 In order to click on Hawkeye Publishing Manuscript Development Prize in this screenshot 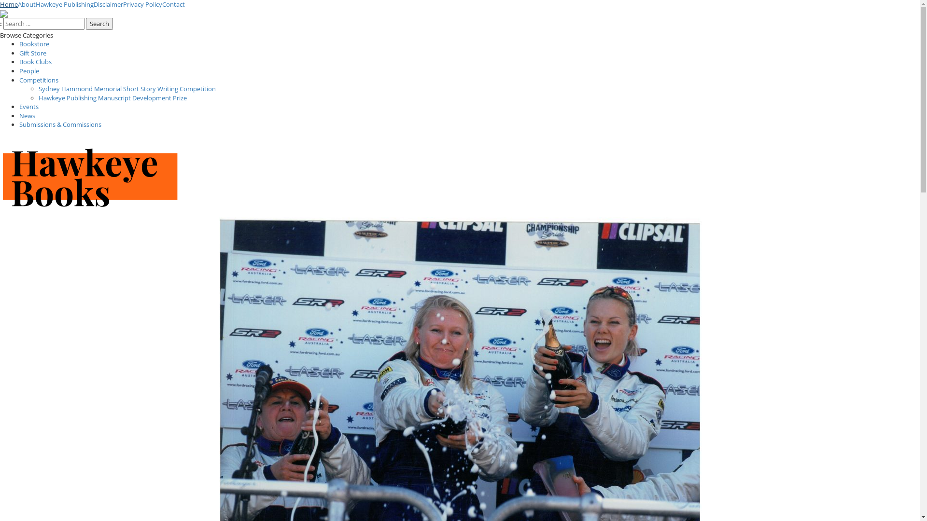, I will do `click(113, 98)`.